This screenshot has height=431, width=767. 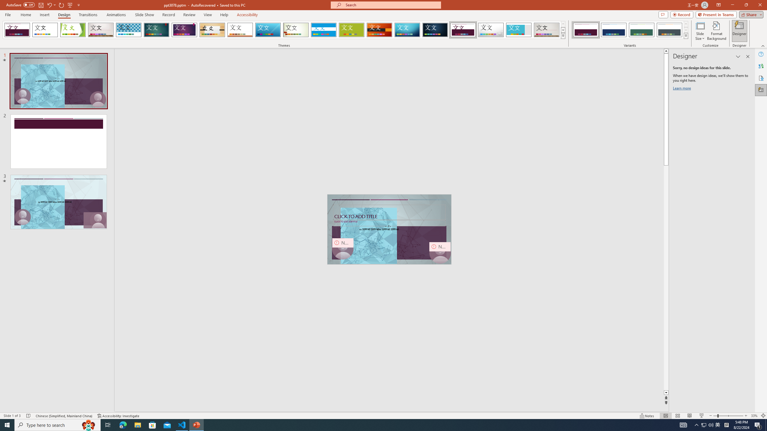 What do you see at coordinates (45, 30) in the screenshot?
I see `Office Theme` at bounding box center [45, 30].